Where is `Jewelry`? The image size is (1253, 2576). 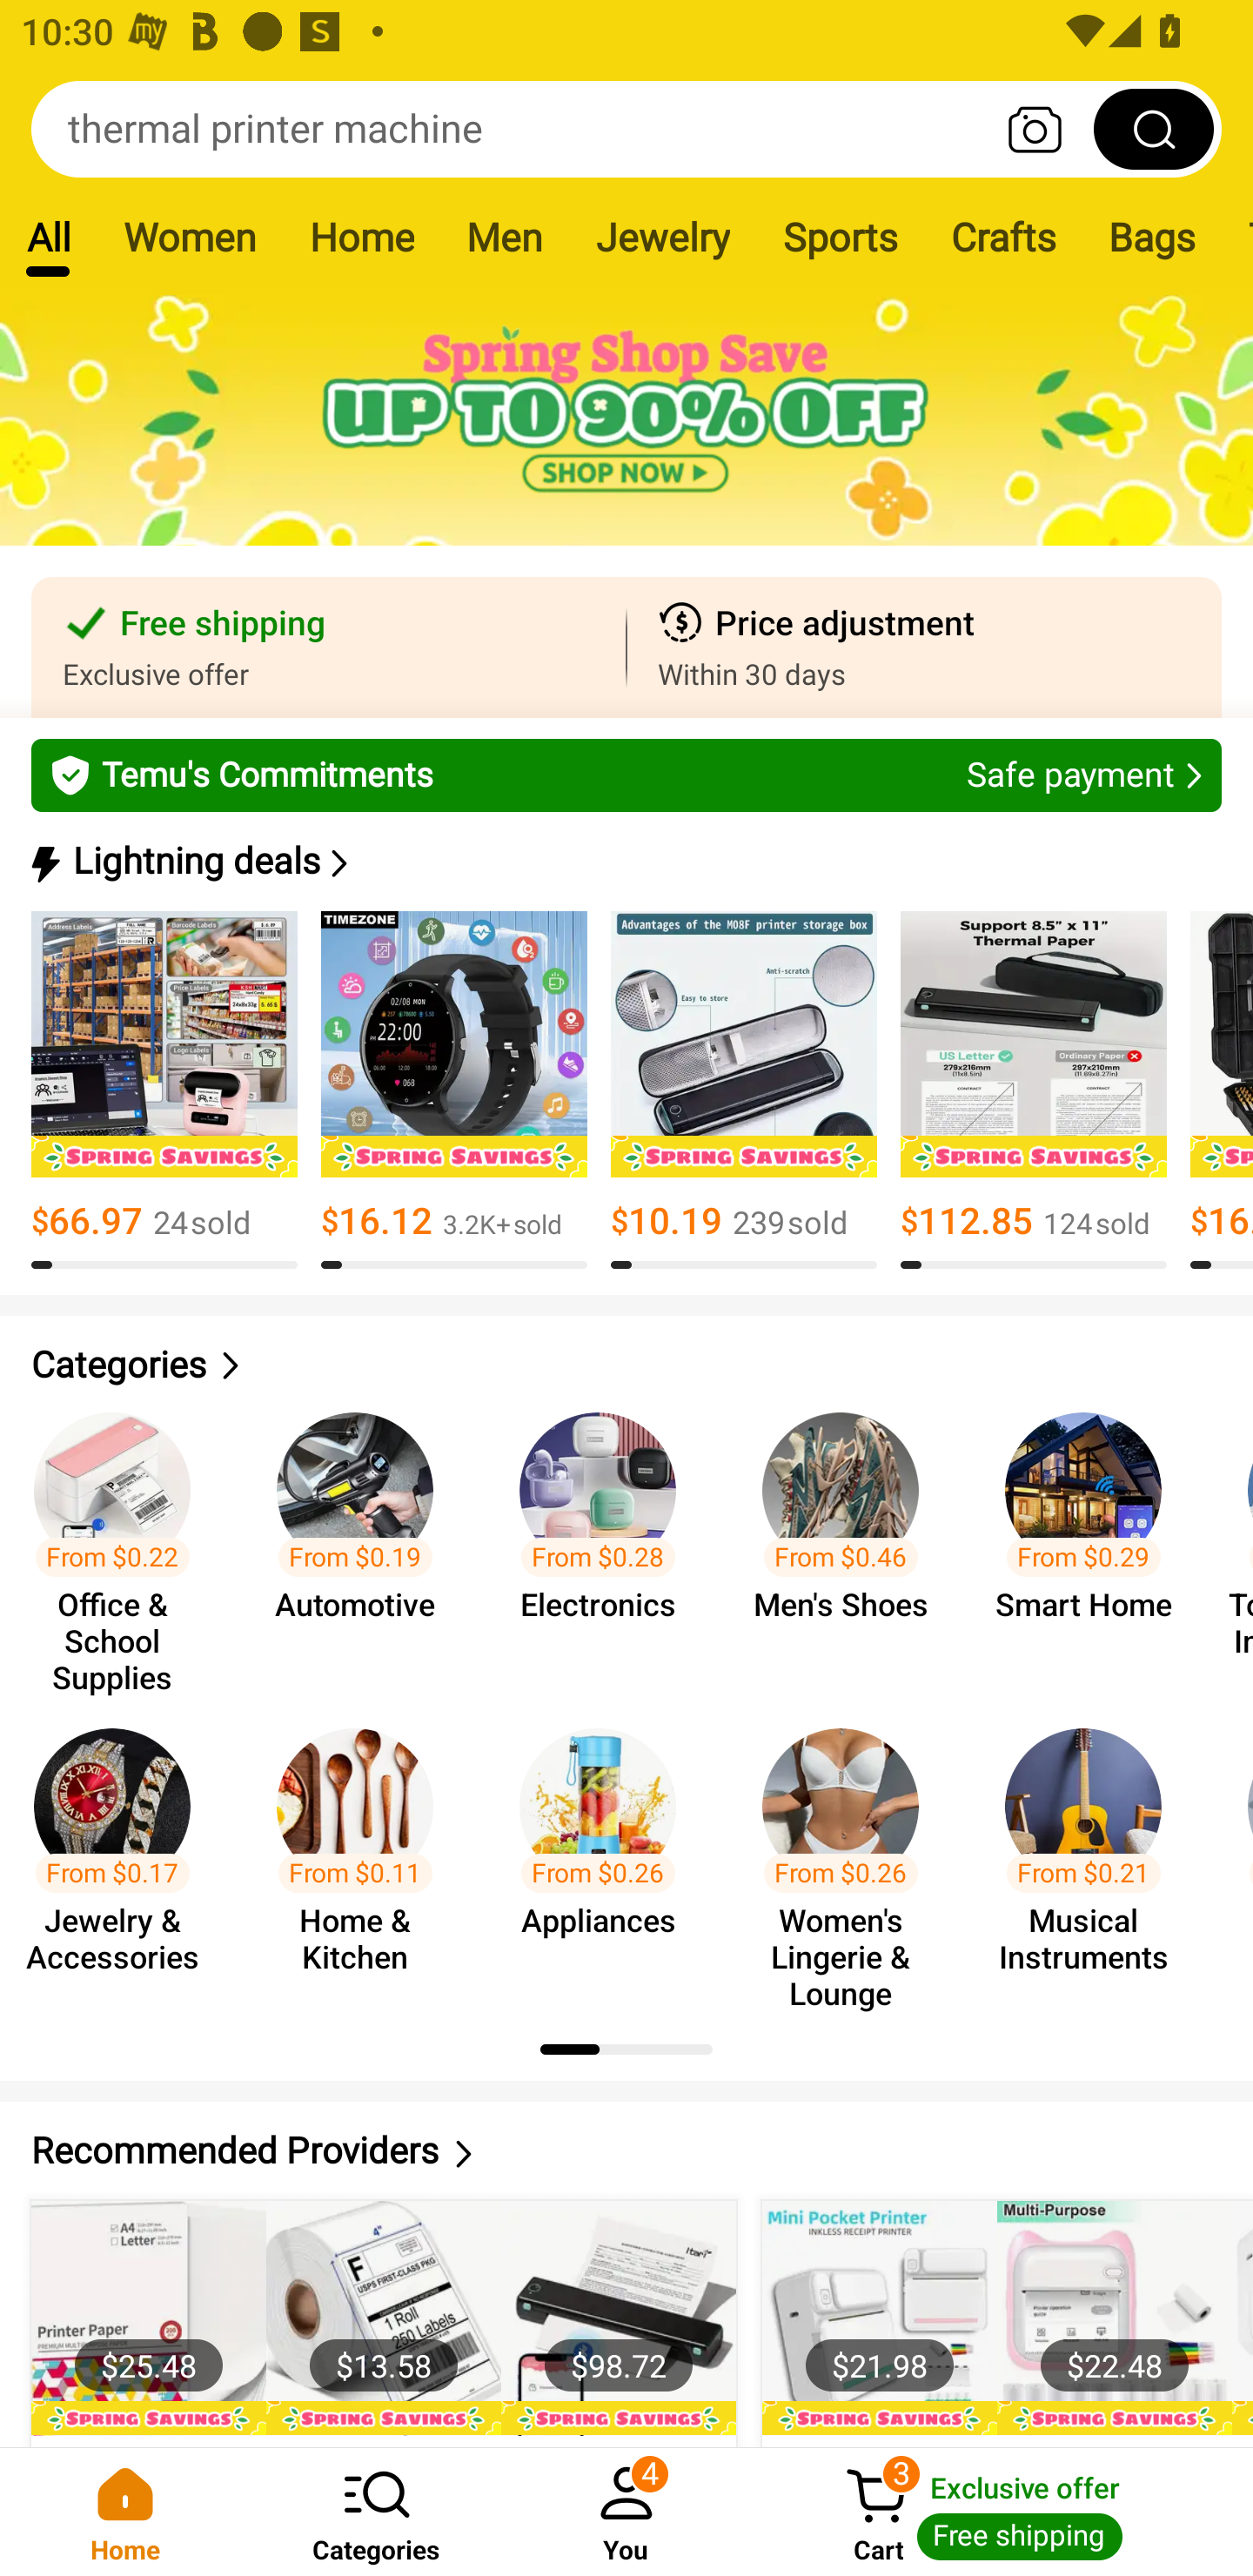
Jewelry is located at coordinates (661, 237).